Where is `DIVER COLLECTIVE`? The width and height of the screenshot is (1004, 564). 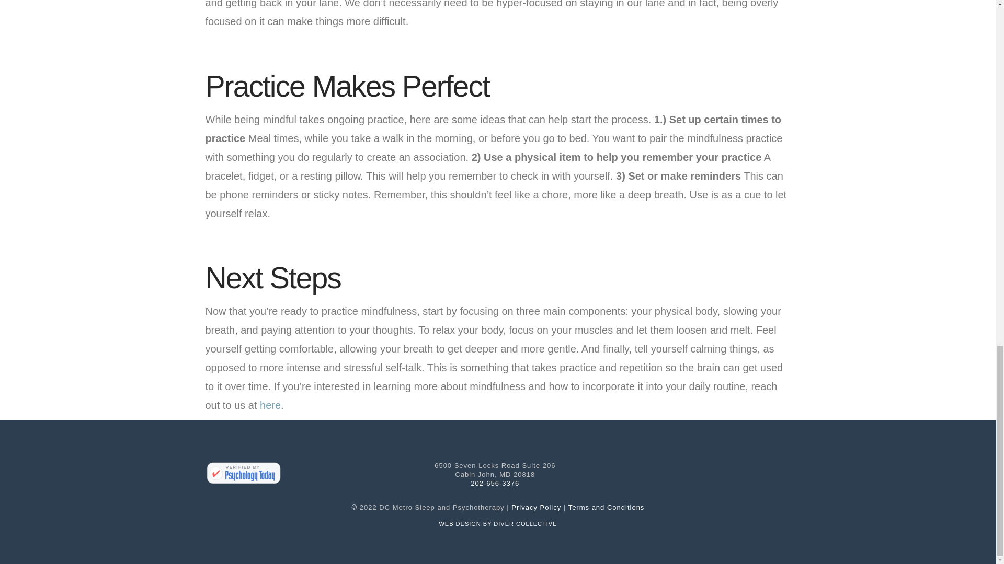
DIVER COLLECTIVE is located at coordinates (525, 523).